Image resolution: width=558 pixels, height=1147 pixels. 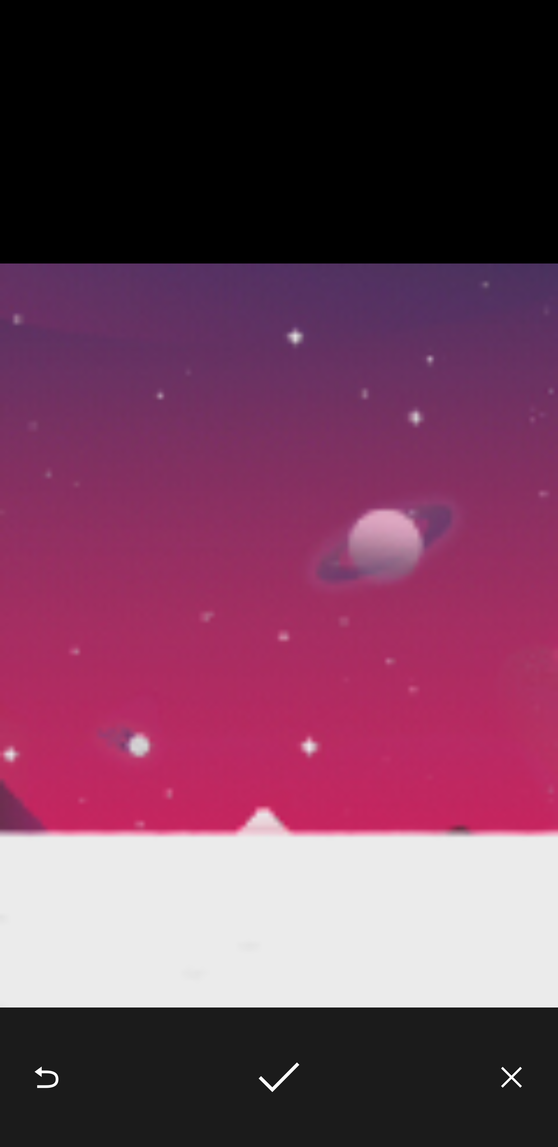 What do you see at coordinates (279, 1077) in the screenshot?
I see `Done` at bounding box center [279, 1077].